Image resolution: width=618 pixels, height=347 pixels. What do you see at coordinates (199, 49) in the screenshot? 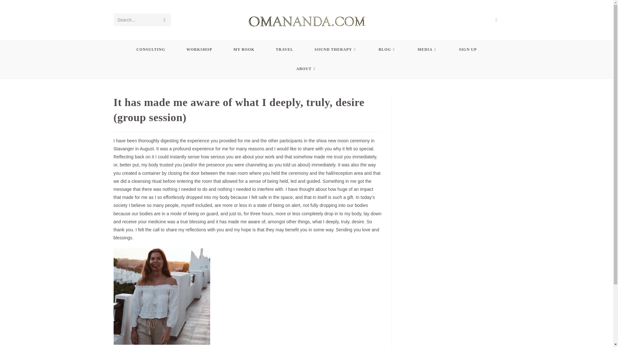
I see `WORKSHOP` at bounding box center [199, 49].